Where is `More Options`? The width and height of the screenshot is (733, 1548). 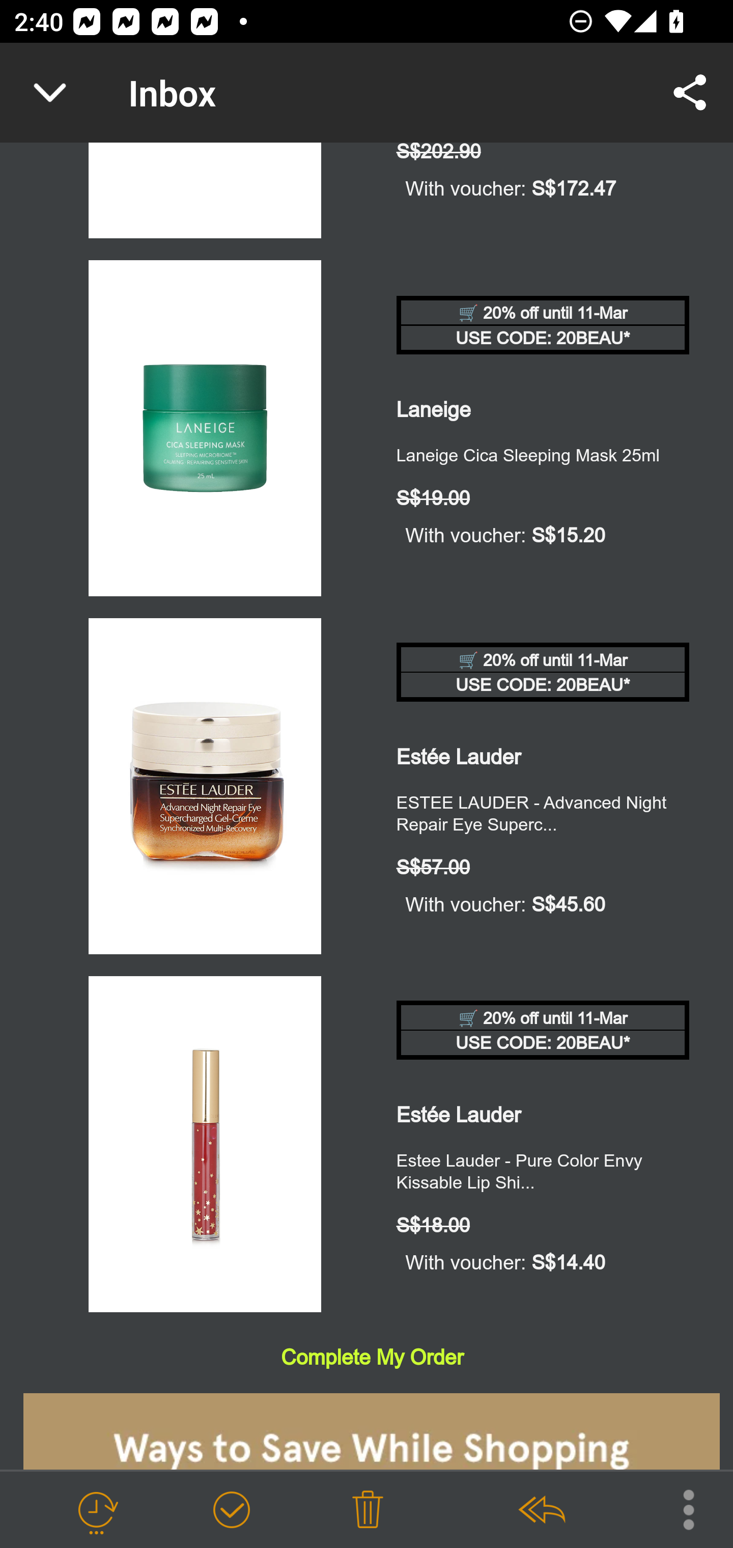
More Options is located at coordinates (679, 1508).